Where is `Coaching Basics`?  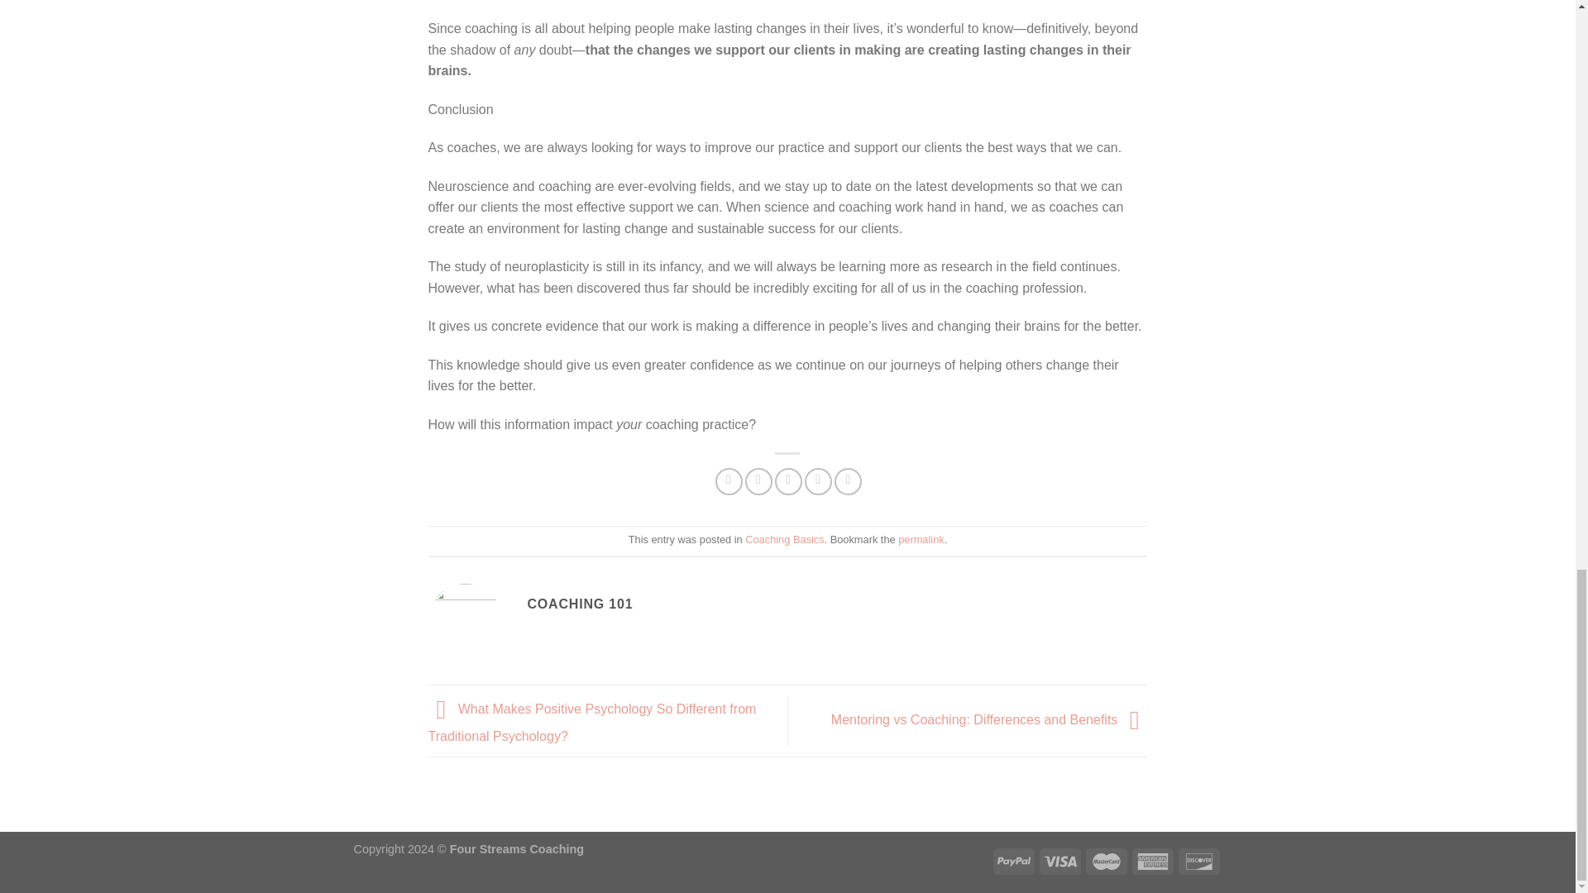 Coaching Basics is located at coordinates (784, 539).